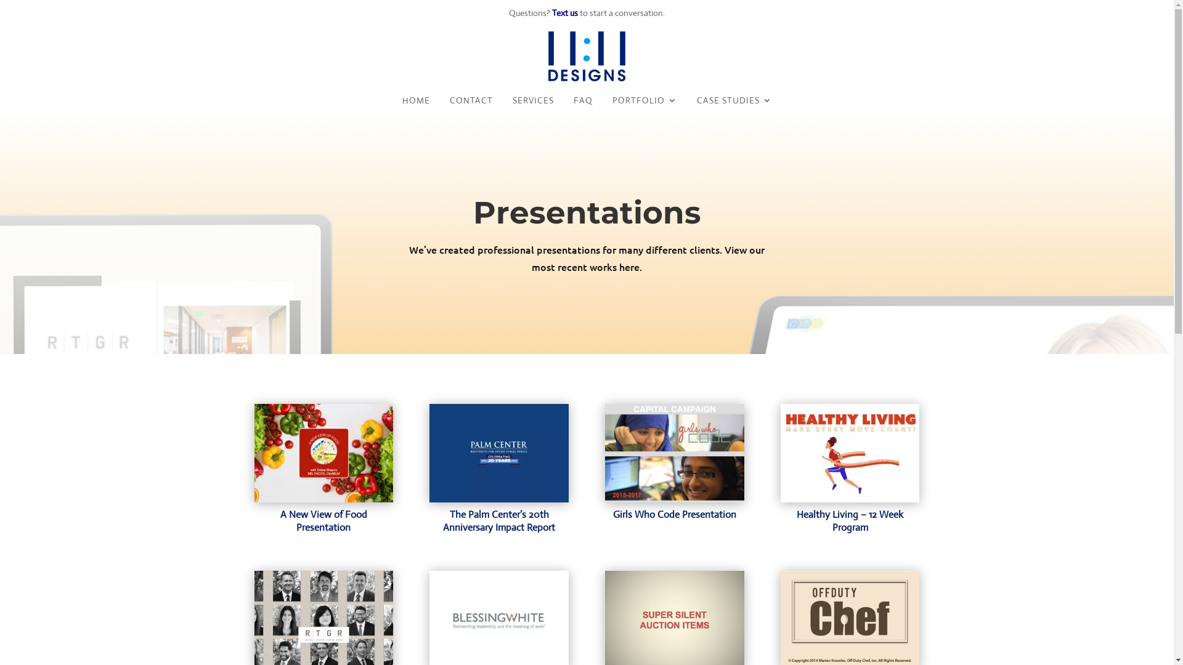  Describe the element at coordinates (324, 521) in the screenshot. I see `A New View of Food Presentation` at that location.